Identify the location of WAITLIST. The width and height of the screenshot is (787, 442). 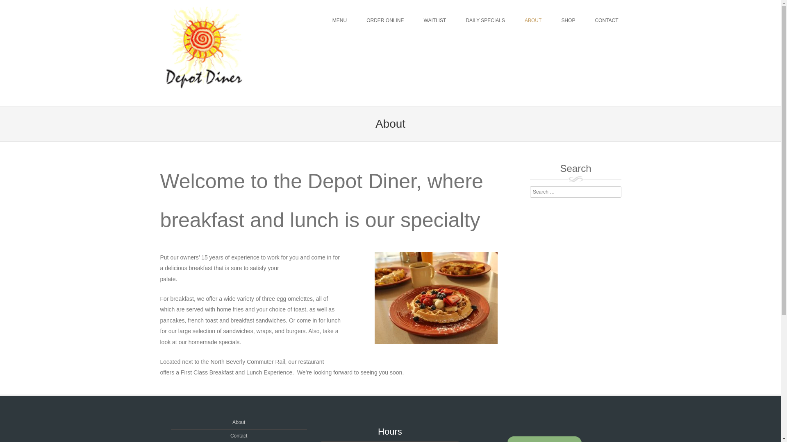
(435, 20).